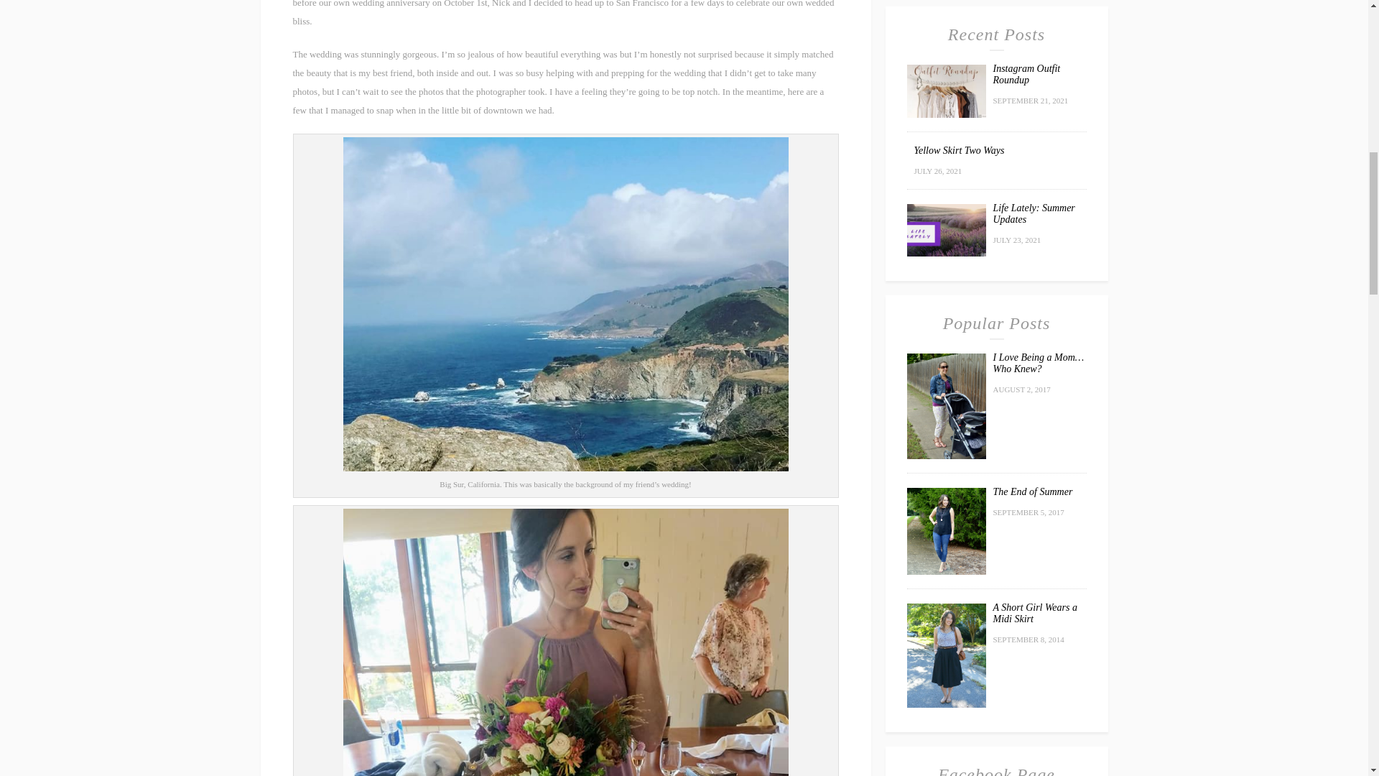 The height and width of the screenshot is (776, 1379). Describe the element at coordinates (945, 115) in the screenshot. I see `Permanent Link to Instagram Outfit Roundup` at that location.